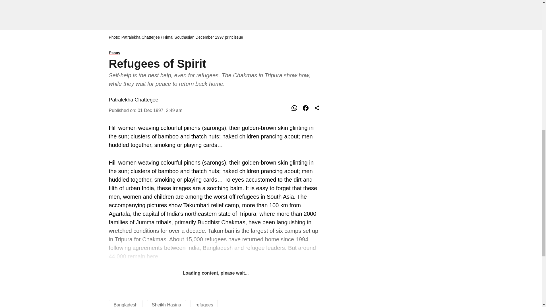 The height and width of the screenshot is (307, 546). I want to click on refugees, so click(204, 305).